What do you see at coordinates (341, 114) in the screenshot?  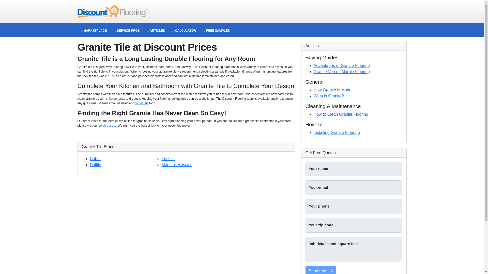 I see `How to Clean Granite Flooring` at bounding box center [341, 114].